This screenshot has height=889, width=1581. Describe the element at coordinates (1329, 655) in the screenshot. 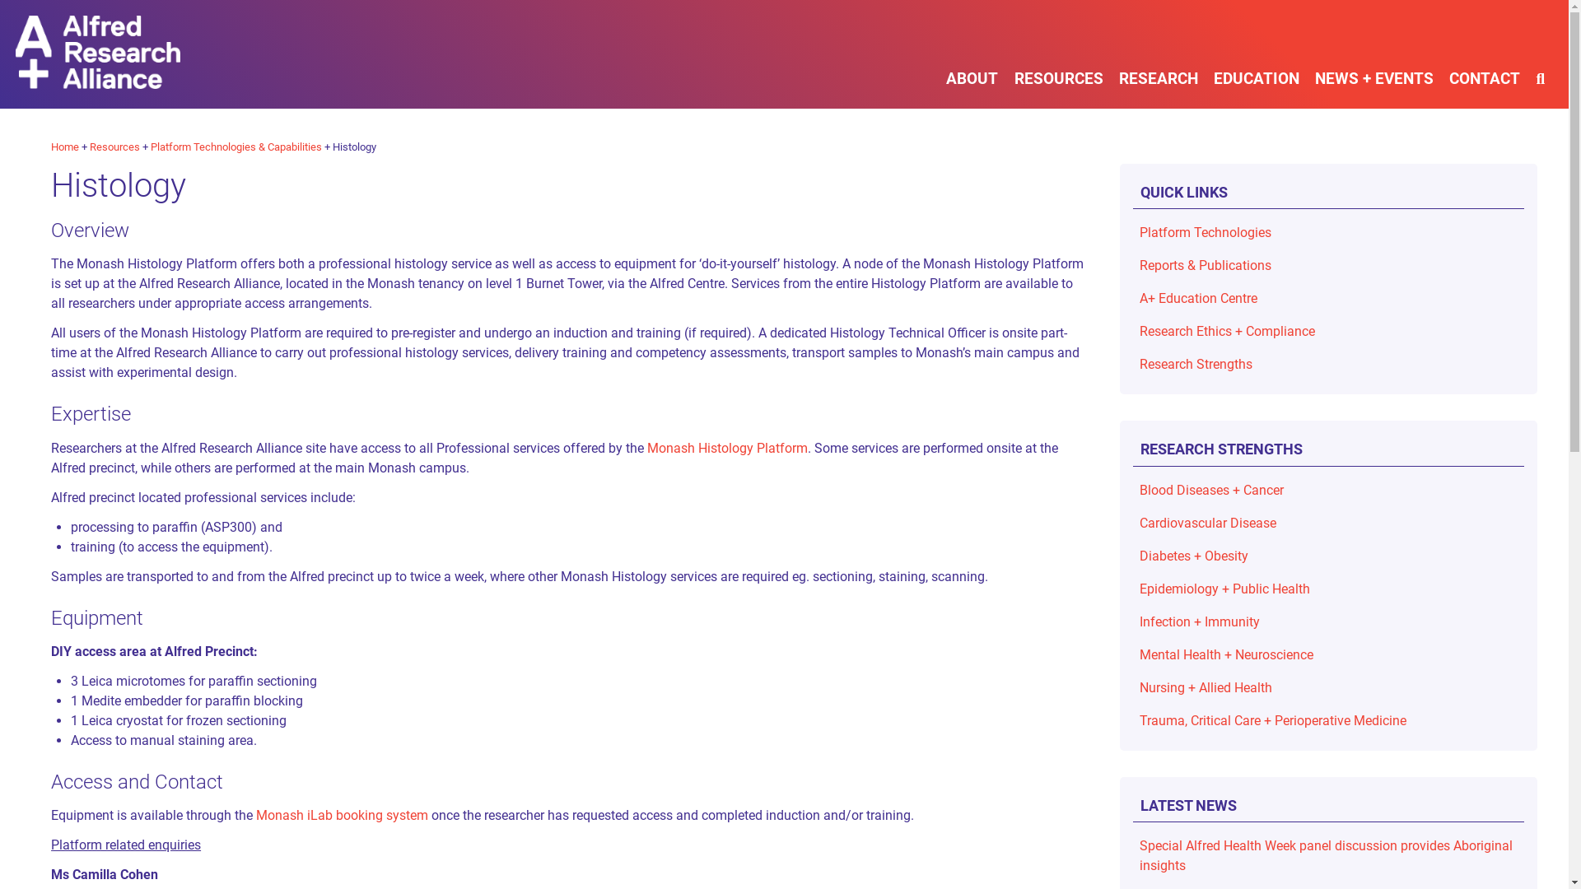

I see `Mental Health + Neuroscience` at that location.